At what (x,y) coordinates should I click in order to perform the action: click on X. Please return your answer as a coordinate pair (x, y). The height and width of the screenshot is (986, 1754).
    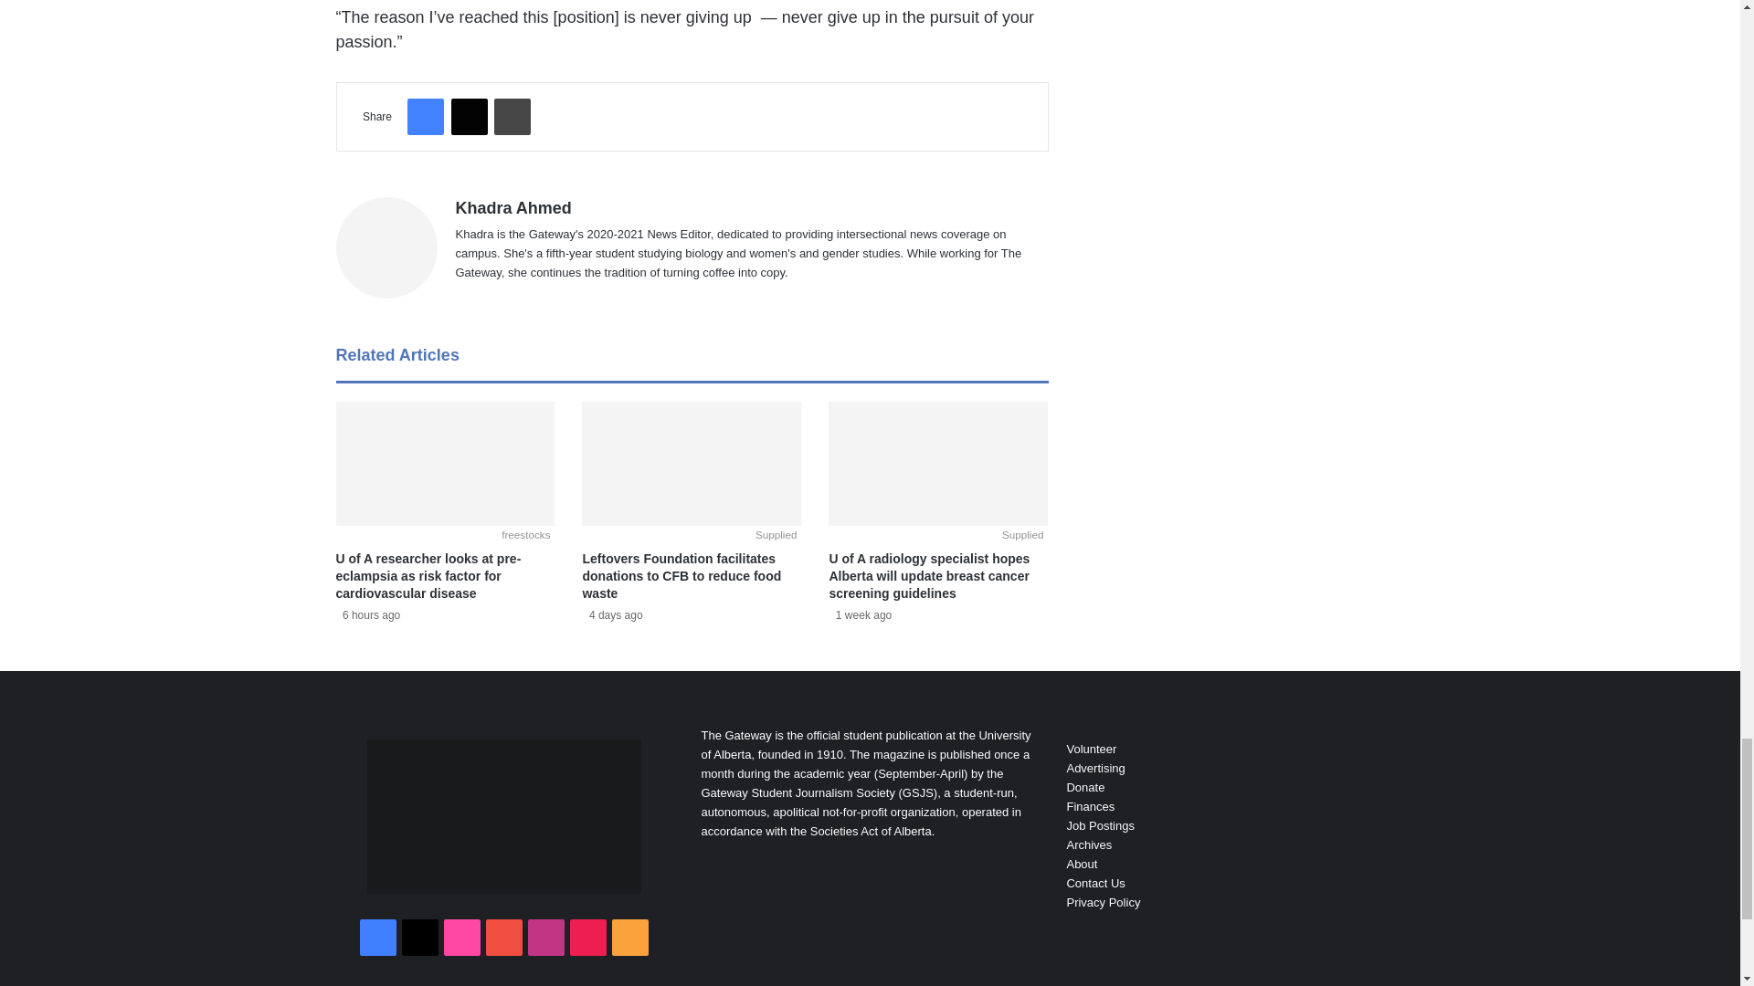
    Looking at the image, I should click on (469, 117).